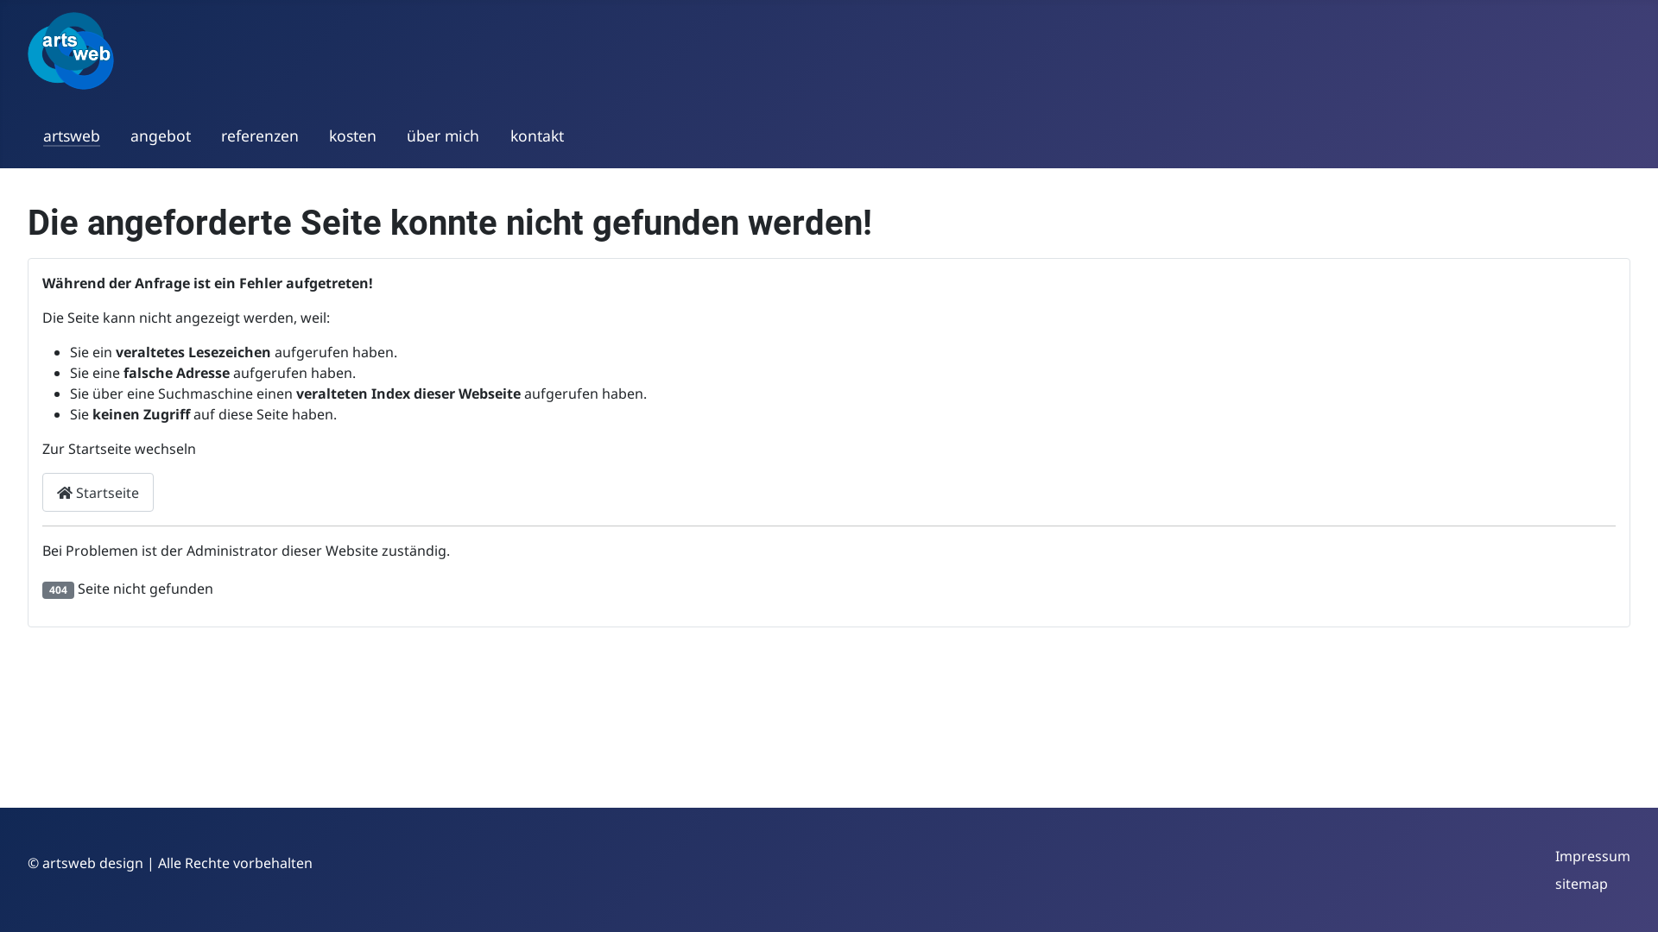 This screenshot has height=932, width=1658. I want to click on angebot, so click(161, 135).